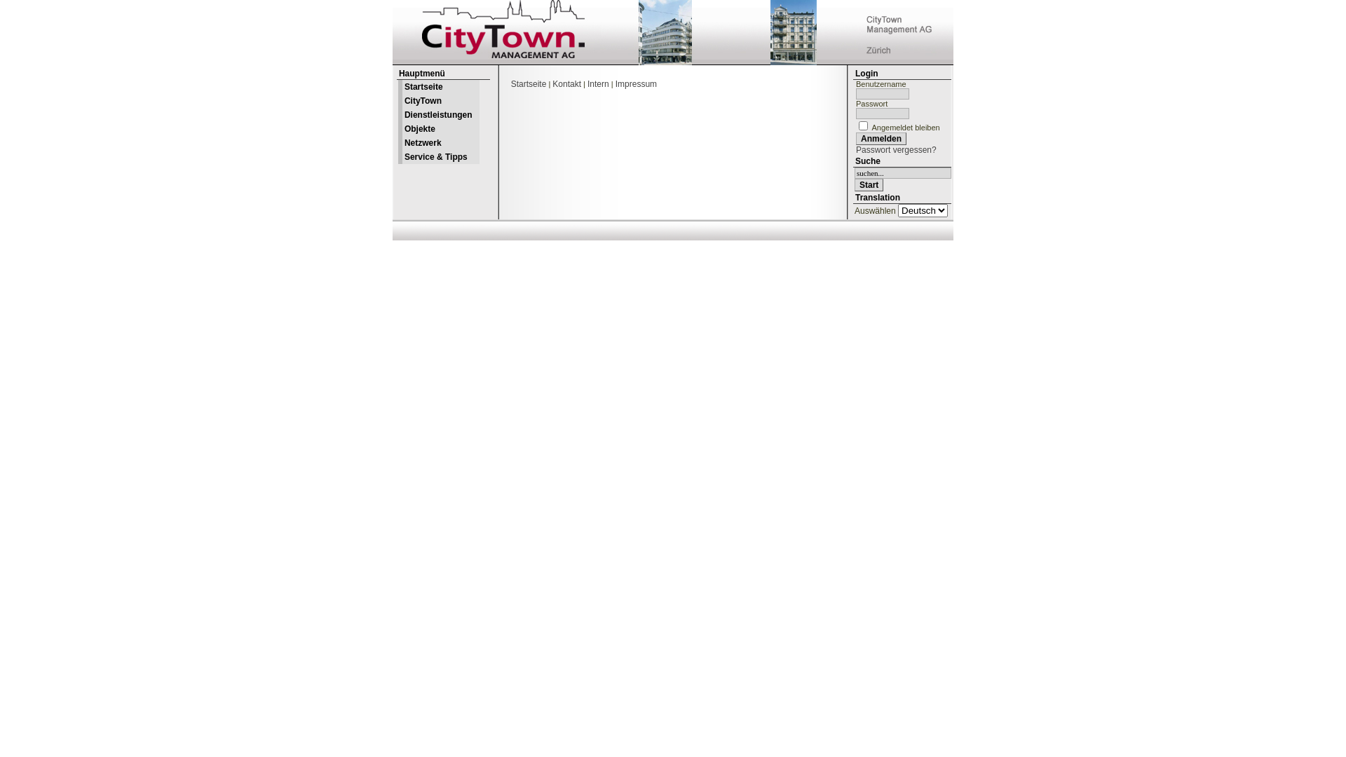 The image size is (1346, 757). What do you see at coordinates (869, 185) in the screenshot?
I see `Start` at bounding box center [869, 185].